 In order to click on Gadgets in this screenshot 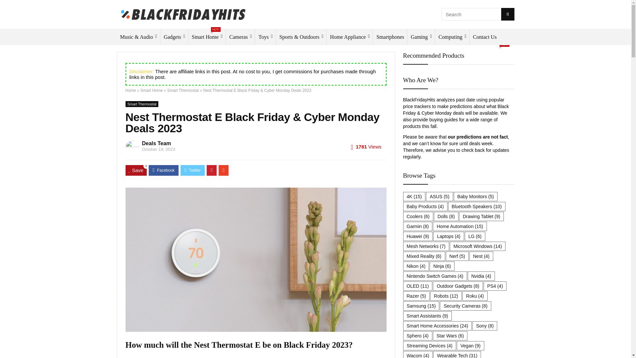, I will do `click(174, 37)`.